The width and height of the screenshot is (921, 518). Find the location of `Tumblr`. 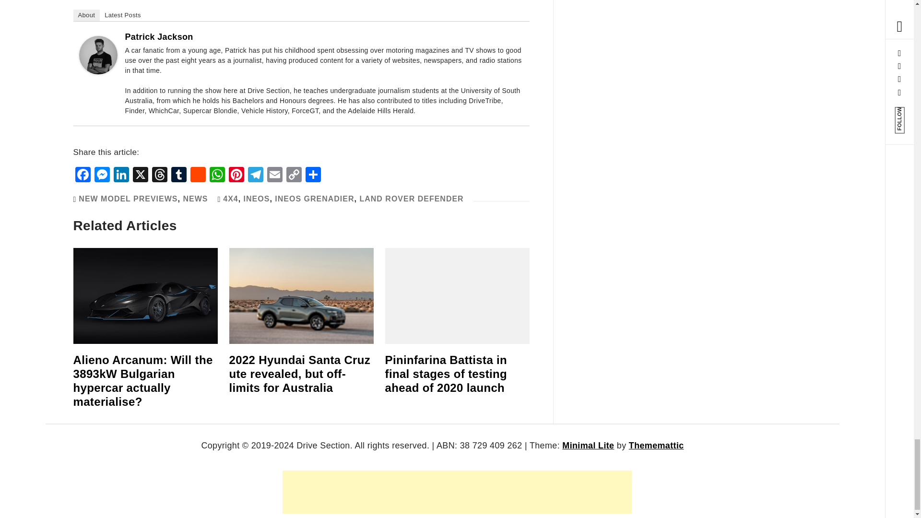

Tumblr is located at coordinates (178, 176).